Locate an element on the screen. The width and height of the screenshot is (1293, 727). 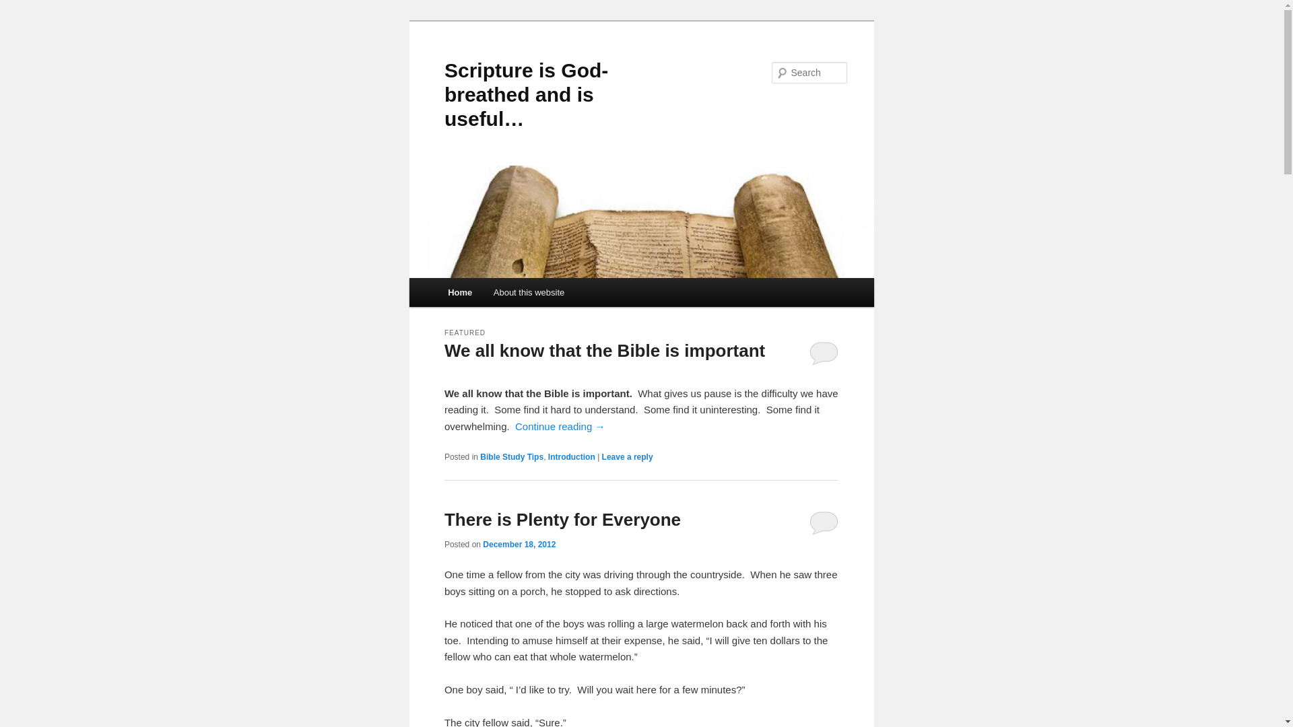
Skip to secondary content is located at coordinates (515, 295).